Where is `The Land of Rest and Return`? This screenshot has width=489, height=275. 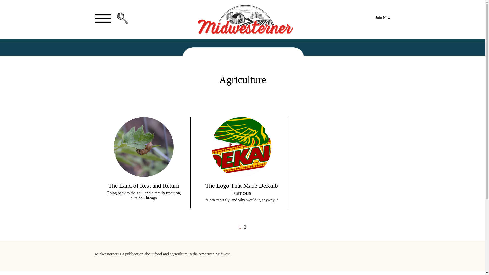
The Land of Rest and Return is located at coordinates (144, 185).